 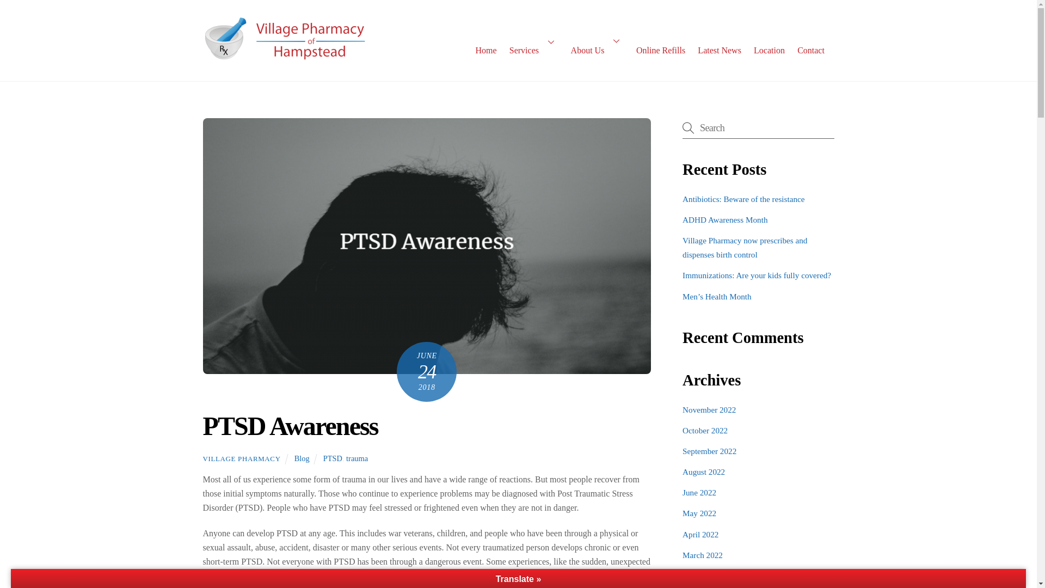 What do you see at coordinates (284, 56) in the screenshot?
I see `Village Pharmacy of Hampstead` at bounding box center [284, 56].